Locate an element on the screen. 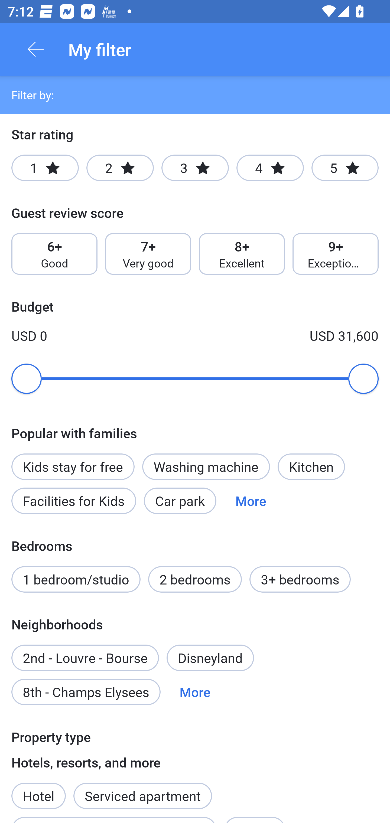 The image size is (390, 823). 2nd - Louvre - Bourse is located at coordinates (85, 652).